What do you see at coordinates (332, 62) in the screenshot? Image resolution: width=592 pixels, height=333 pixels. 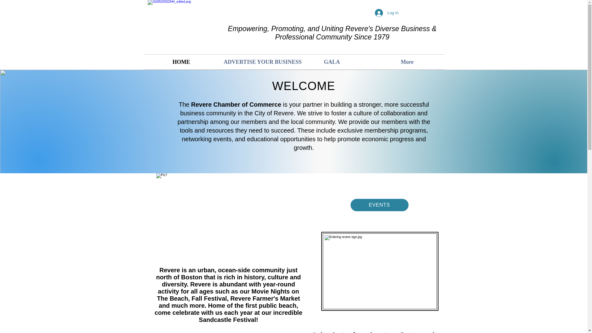 I see `GALA` at bounding box center [332, 62].